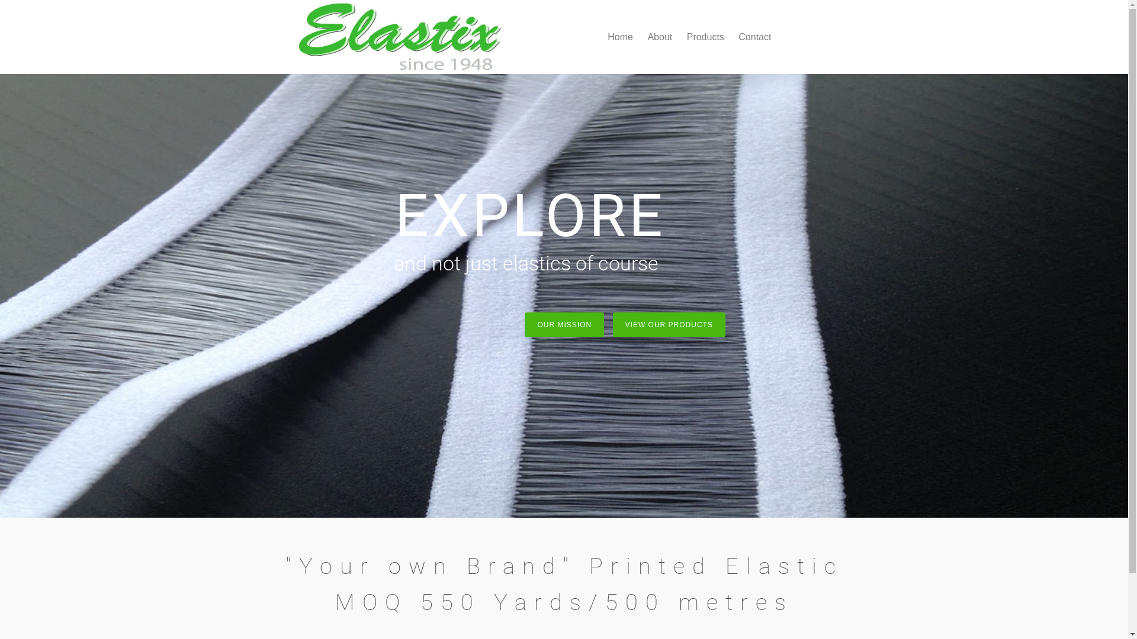 This screenshot has height=639, width=1137. What do you see at coordinates (660, 37) in the screenshot?
I see `About` at bounding box center [660, 37].